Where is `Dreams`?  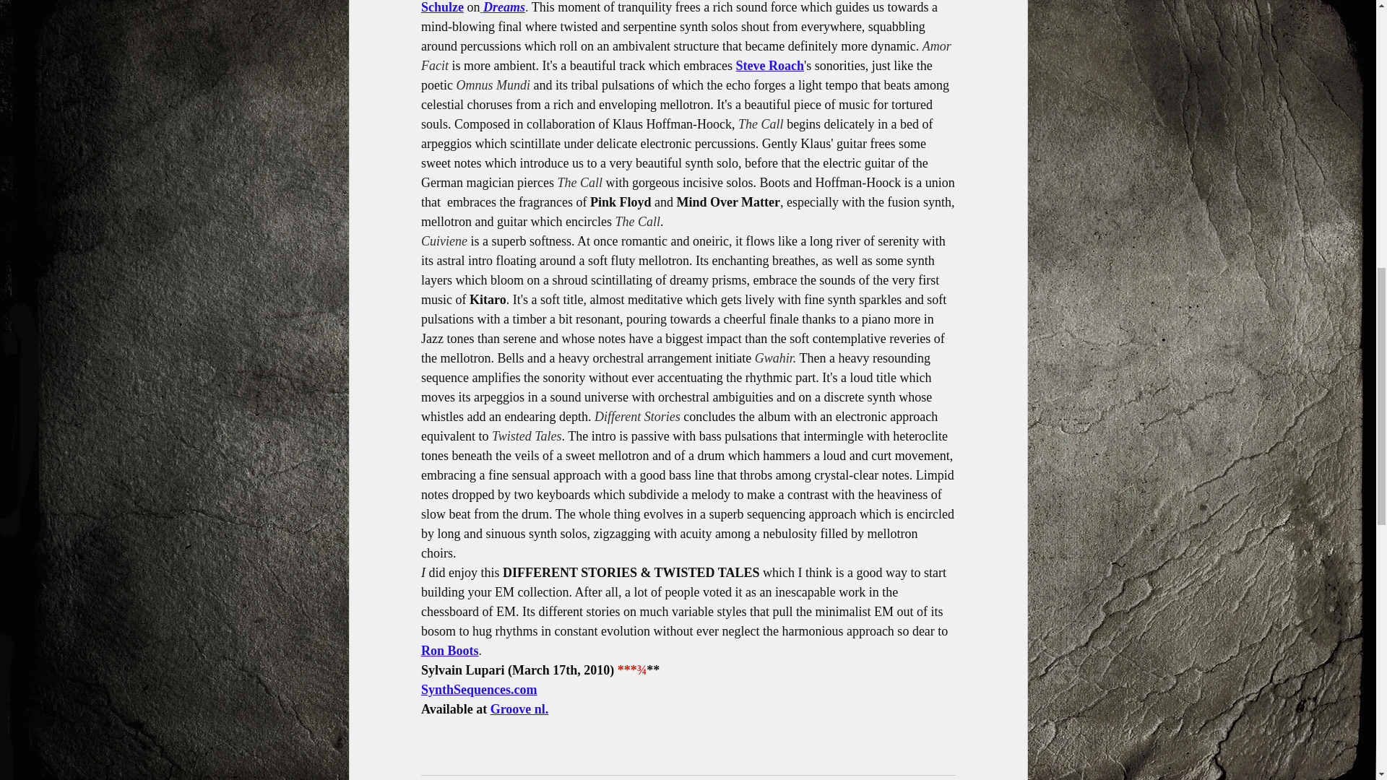 Dreams is located at coordinates (504, 7).